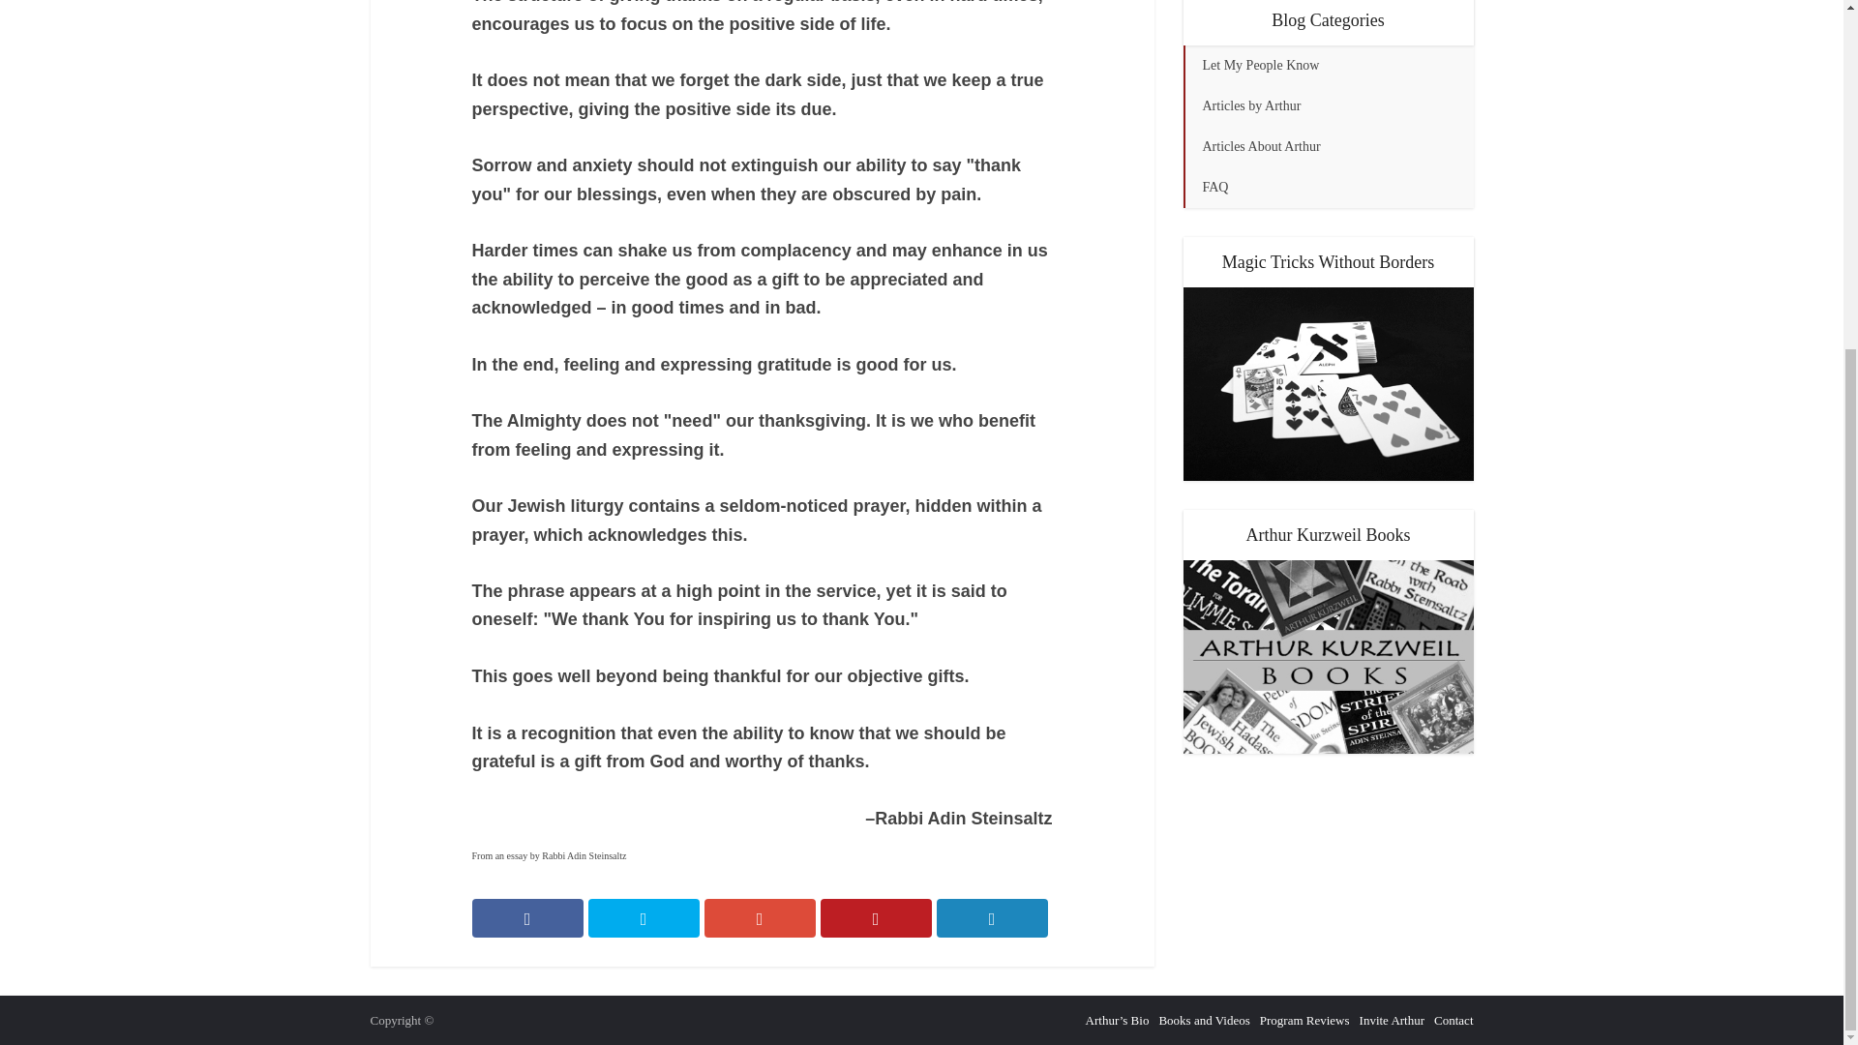 The height and width of the screenshot is (1045, 1858). Describe the element at coordinates (1328, 146) in the screenshot. I see `Articles About Arthur` at that location.